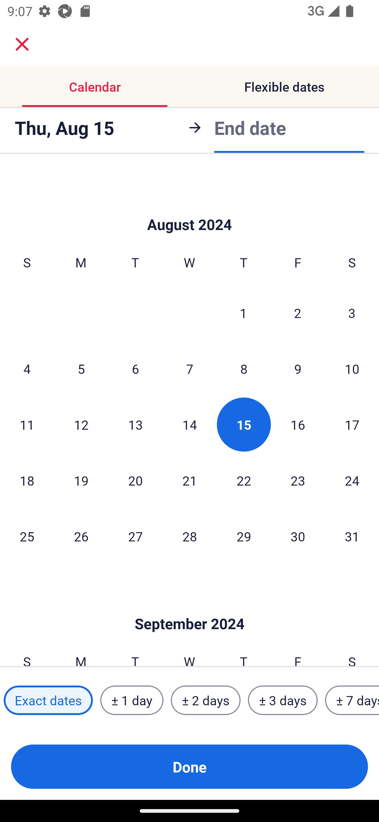  Describe the element at coordinates (132, 700) in the screenshot. I see `± 1 day` at that location.